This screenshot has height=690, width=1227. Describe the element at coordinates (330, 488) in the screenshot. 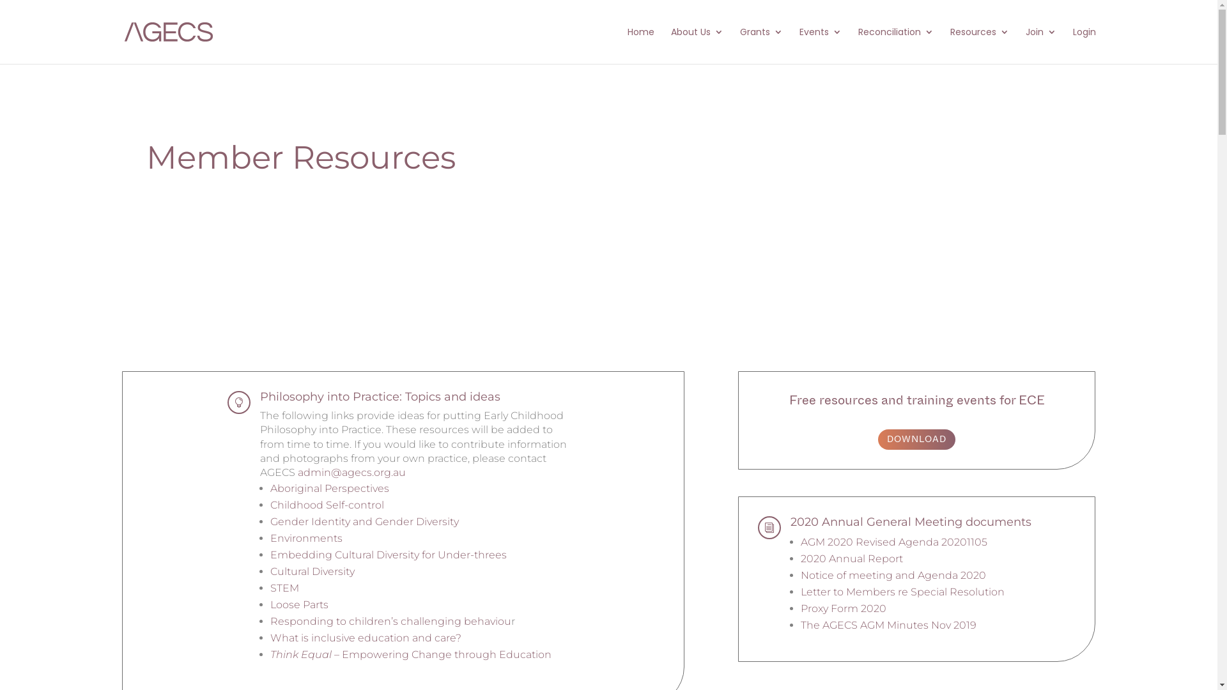

I see `Aboriginal Perspectives` at that location.